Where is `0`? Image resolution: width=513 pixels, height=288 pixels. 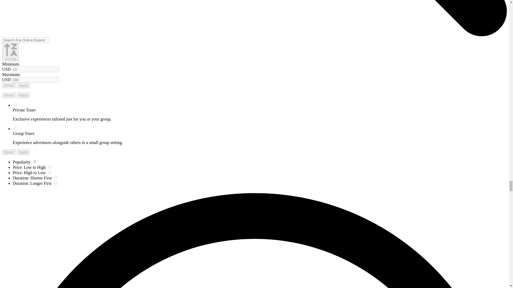
0 is located at coordinates (16, 129).